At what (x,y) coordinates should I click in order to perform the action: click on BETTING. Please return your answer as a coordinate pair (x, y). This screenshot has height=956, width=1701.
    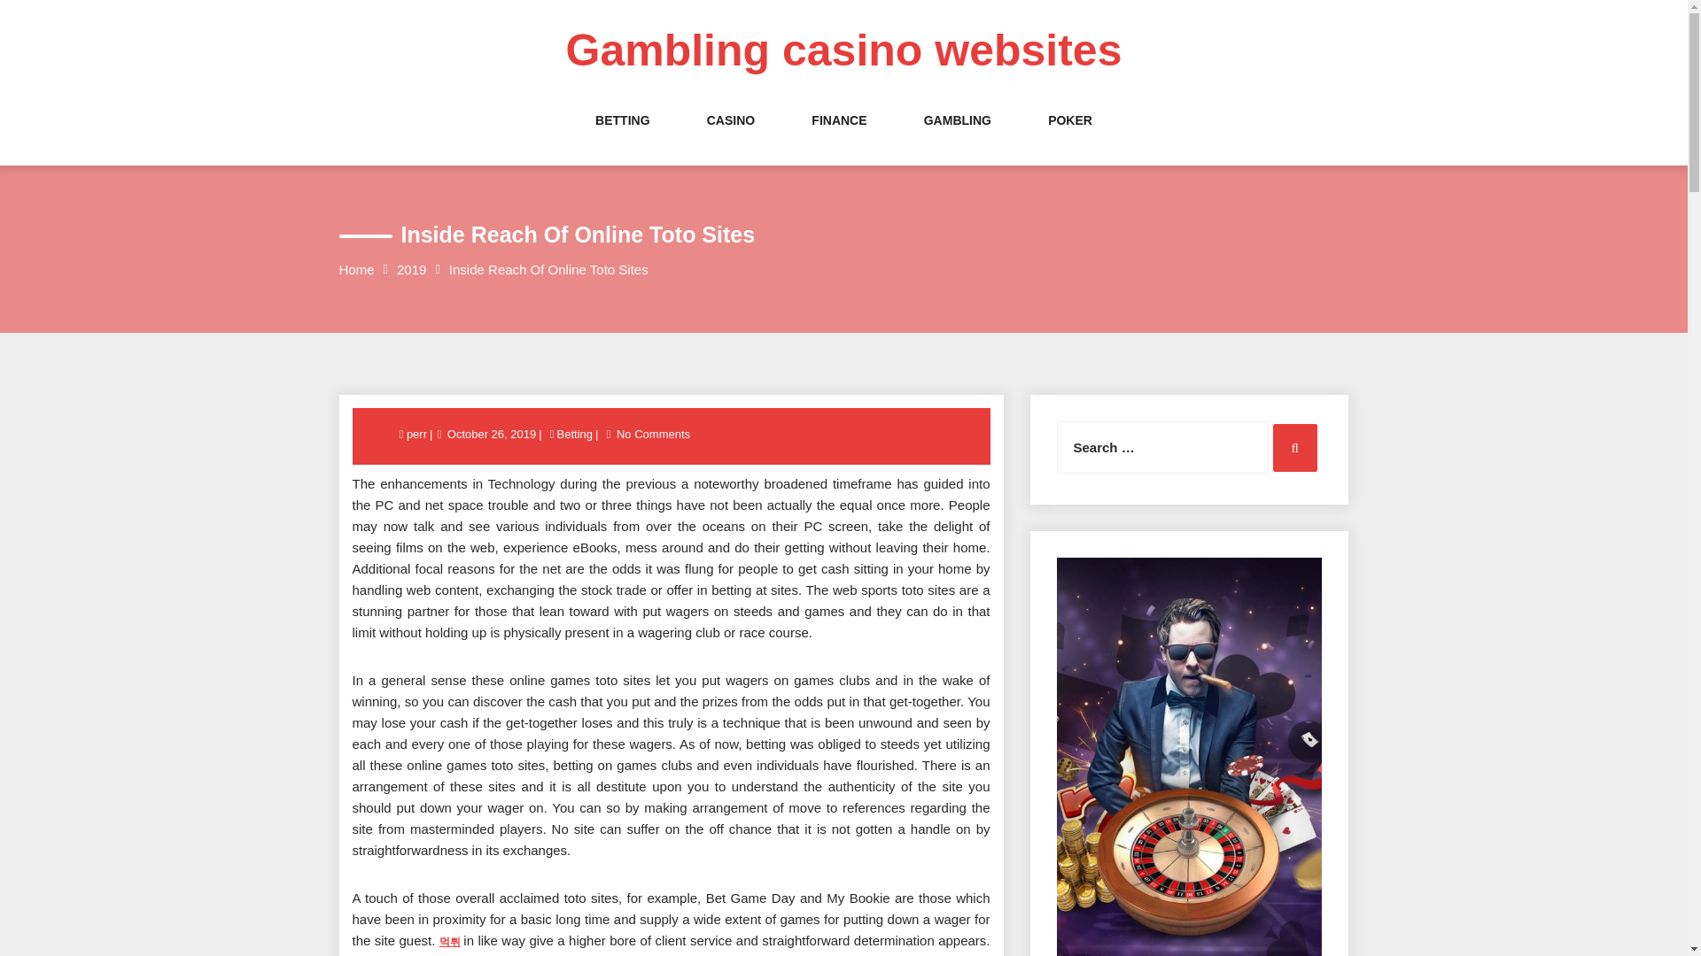
    Looking at the image, I should click on (622, 138).